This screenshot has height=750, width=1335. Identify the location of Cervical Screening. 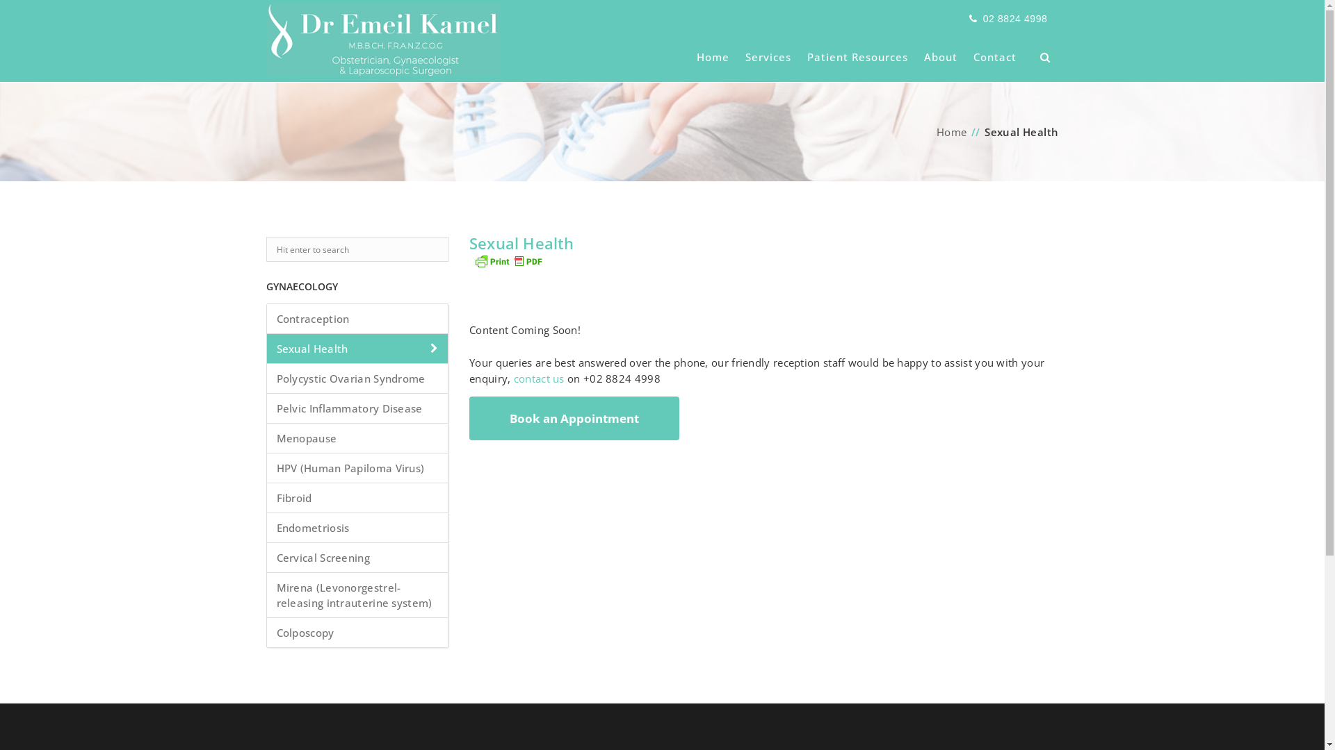
(357, 558).